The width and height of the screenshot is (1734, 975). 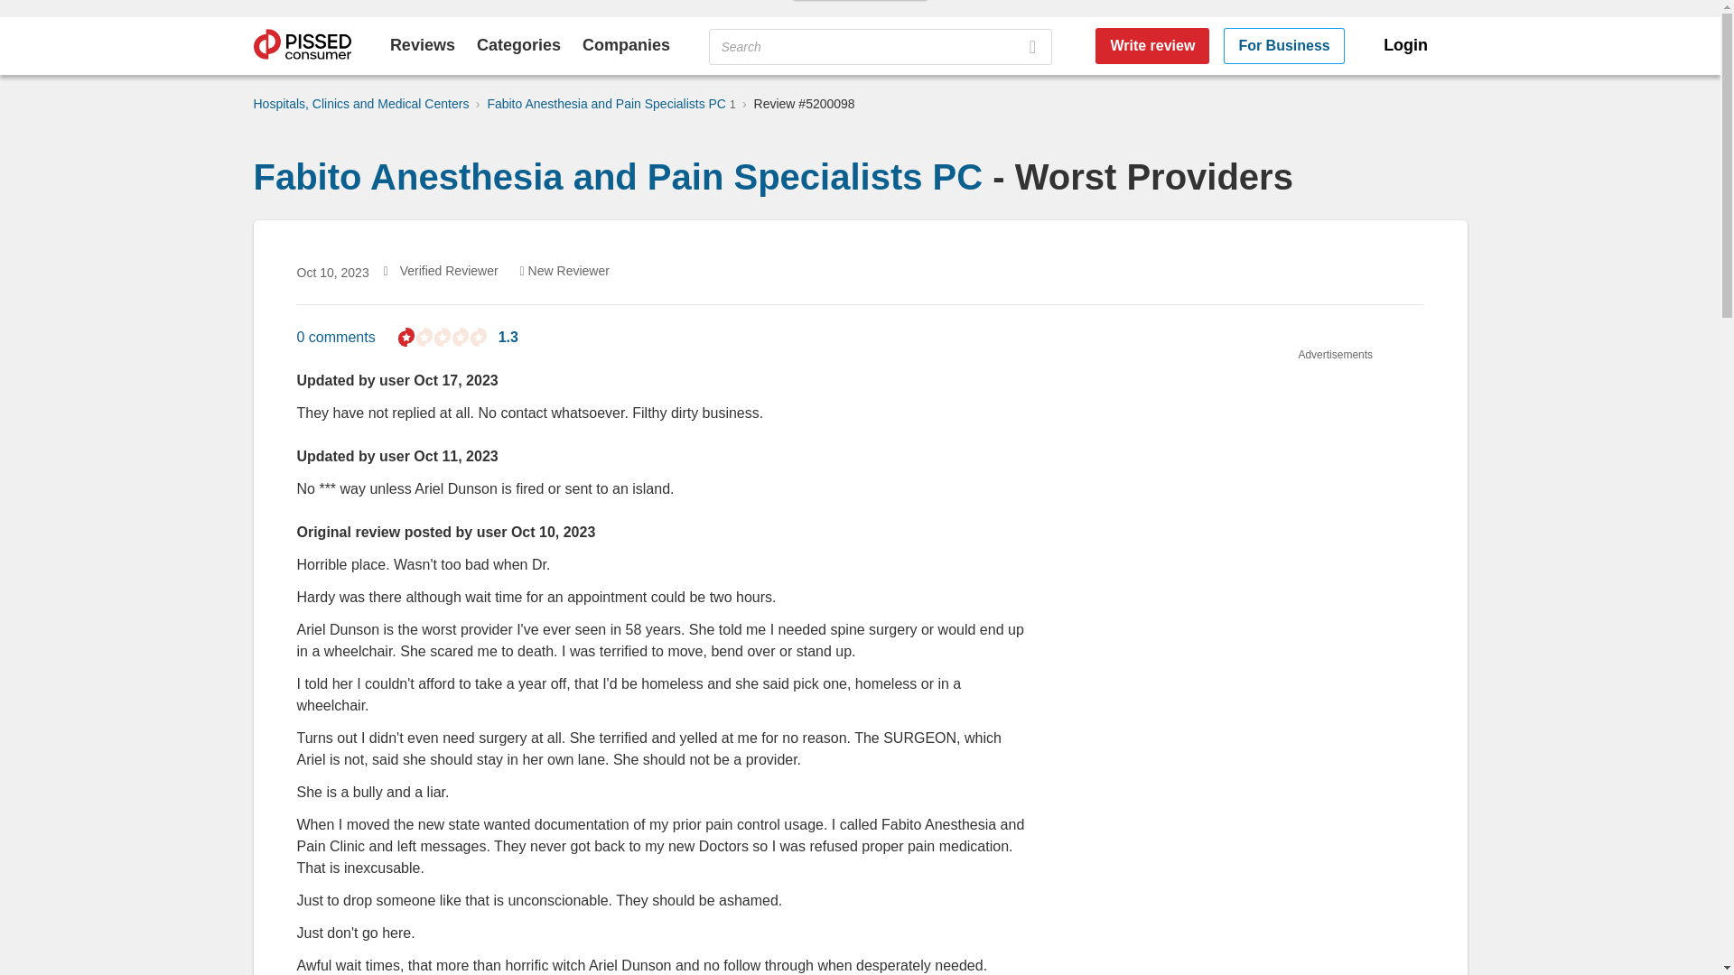 I want to click on Companies, so click(x=626, y=45).